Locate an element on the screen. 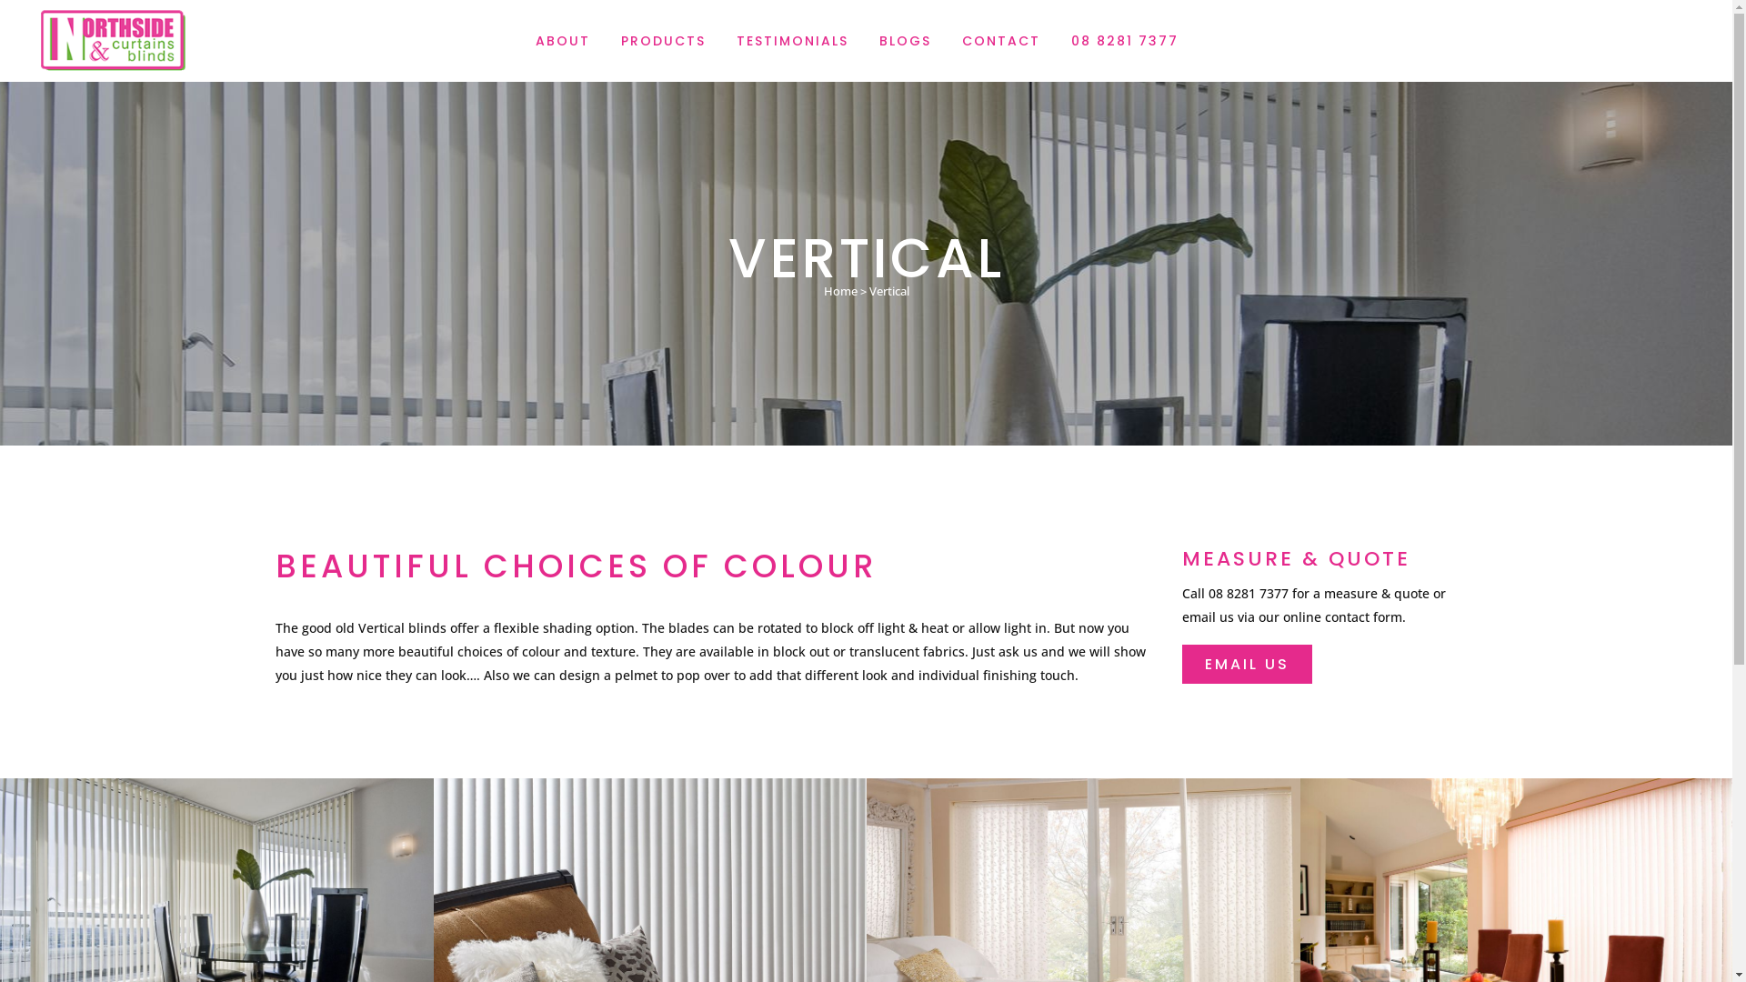  EMAIL US is located at coordinates (1248, 664).